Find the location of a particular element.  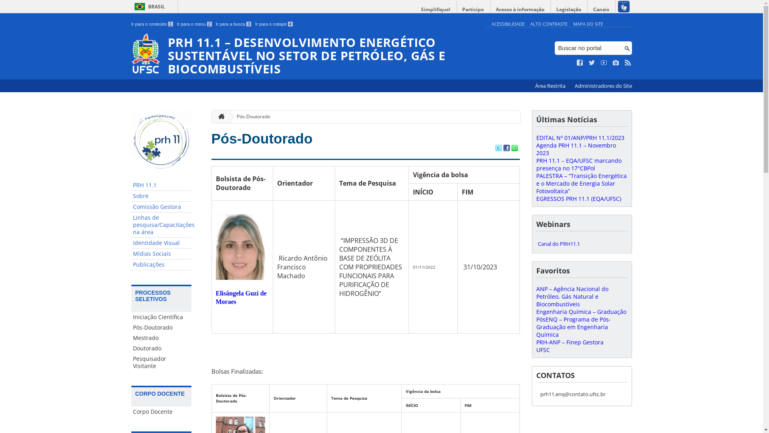

ACESSIBILIDADE is located at coordinates (508, 24).